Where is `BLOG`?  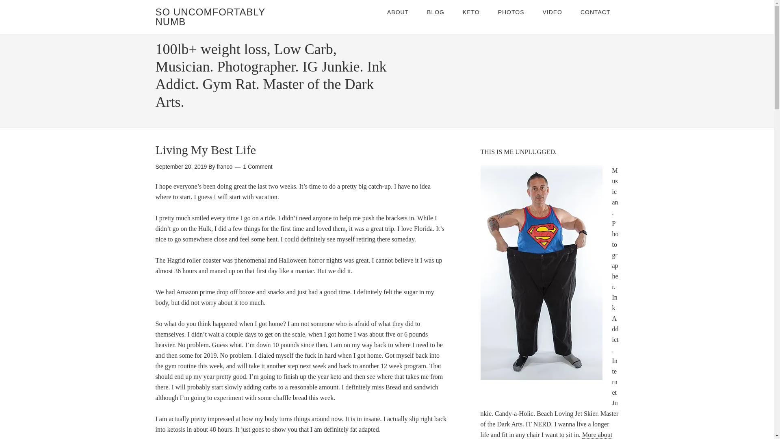 BLOG is located at coordinates (435, 12).